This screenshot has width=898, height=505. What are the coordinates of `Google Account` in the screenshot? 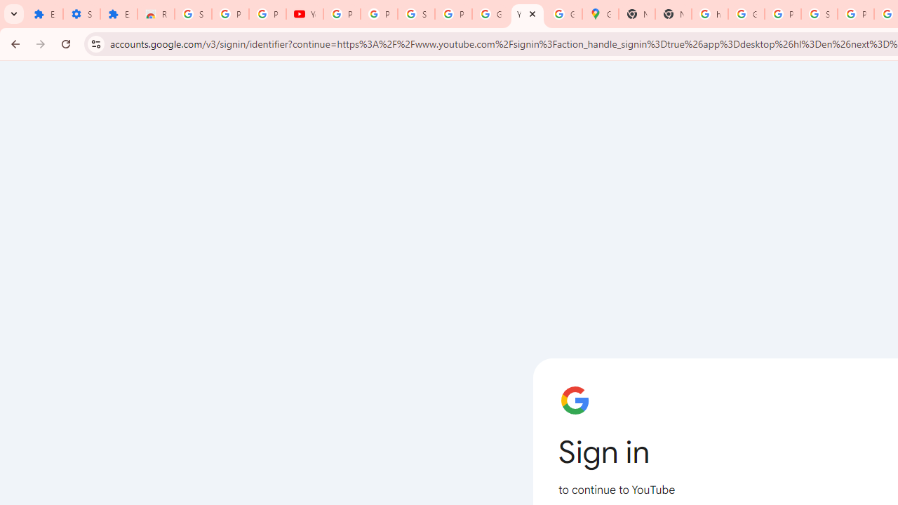 It's located at (490, 14).